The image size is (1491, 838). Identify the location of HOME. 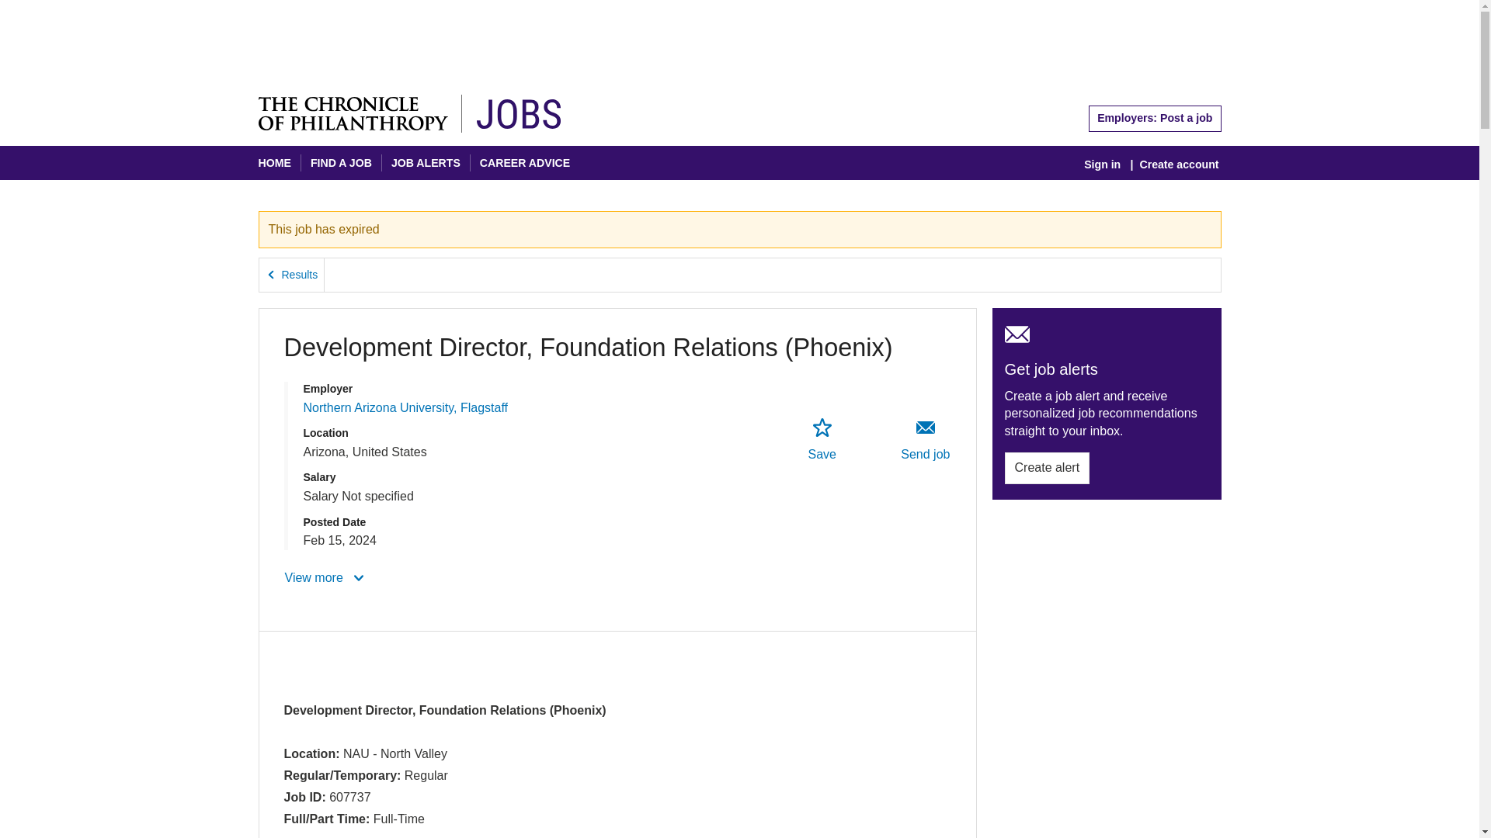
(274, 164).